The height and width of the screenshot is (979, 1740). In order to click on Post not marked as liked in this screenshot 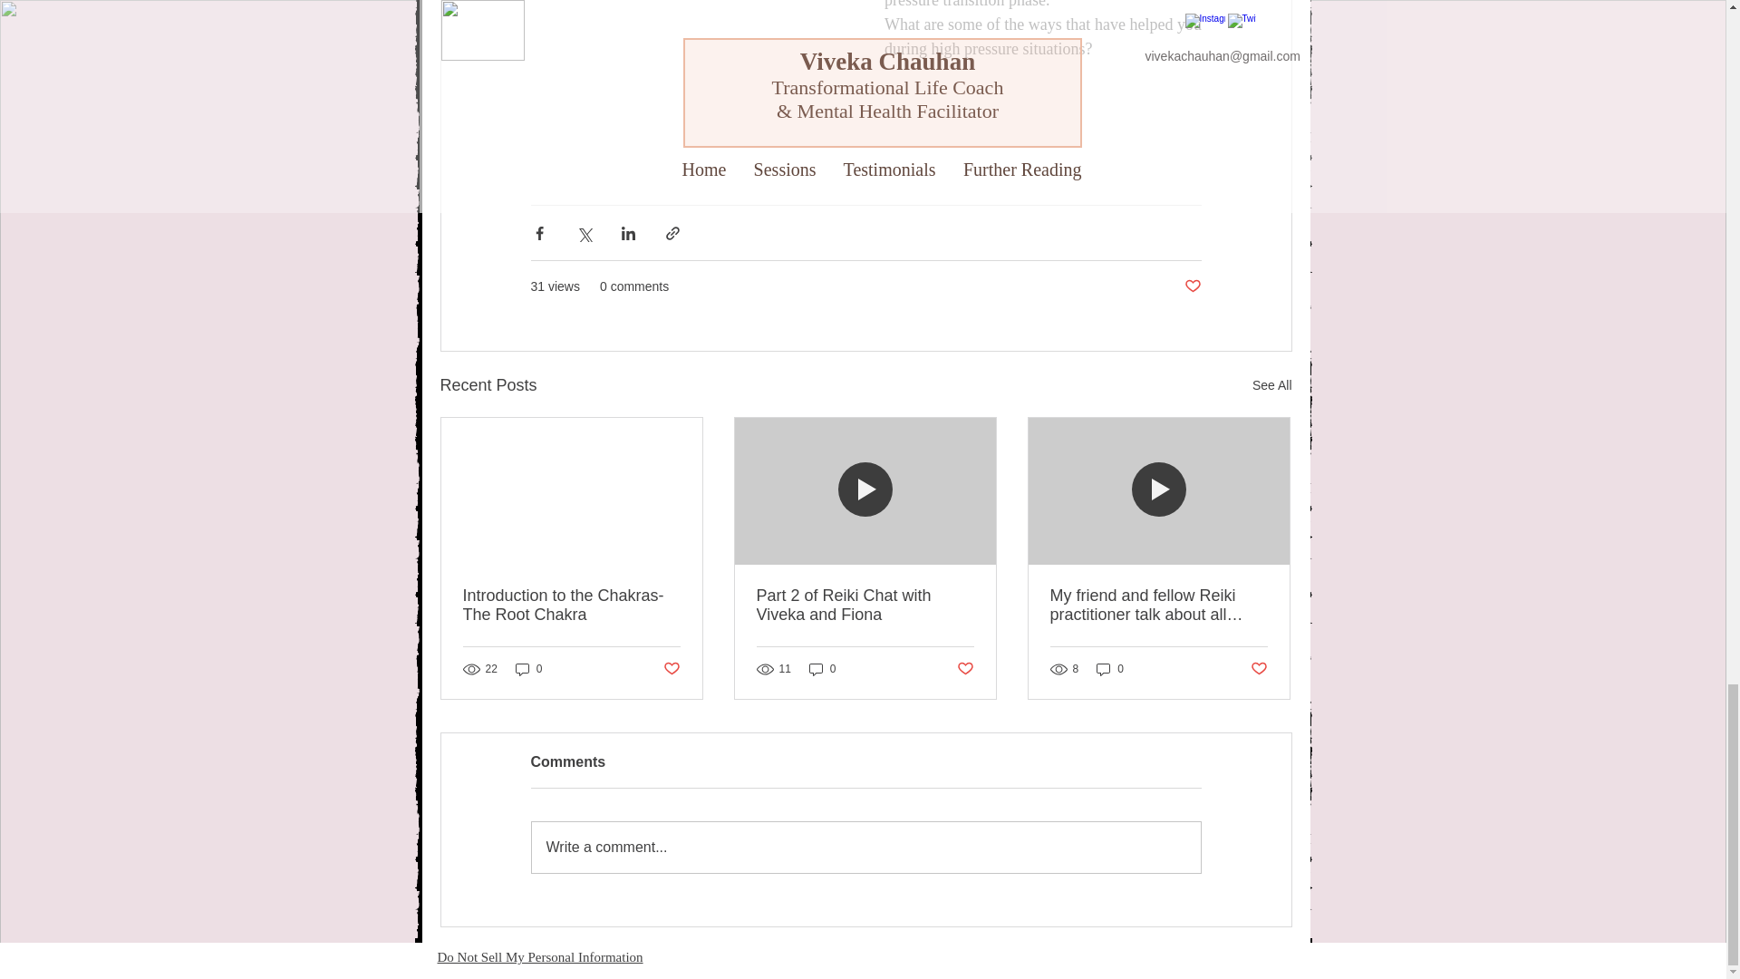, I will do `click(966, 668)`.